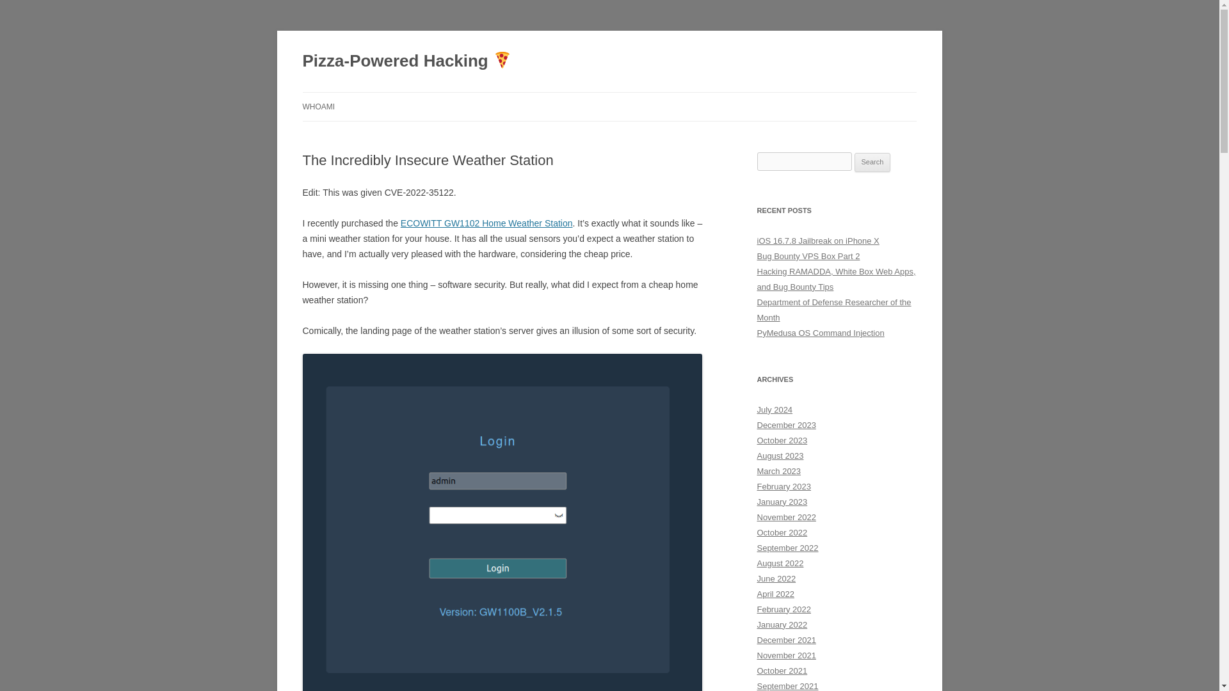 The width and height of the screenshot is (1229, 691). What do you see at coordinates (778, 471) in the screenshot?
I see `March 2023` at bounding box center [778, 471].